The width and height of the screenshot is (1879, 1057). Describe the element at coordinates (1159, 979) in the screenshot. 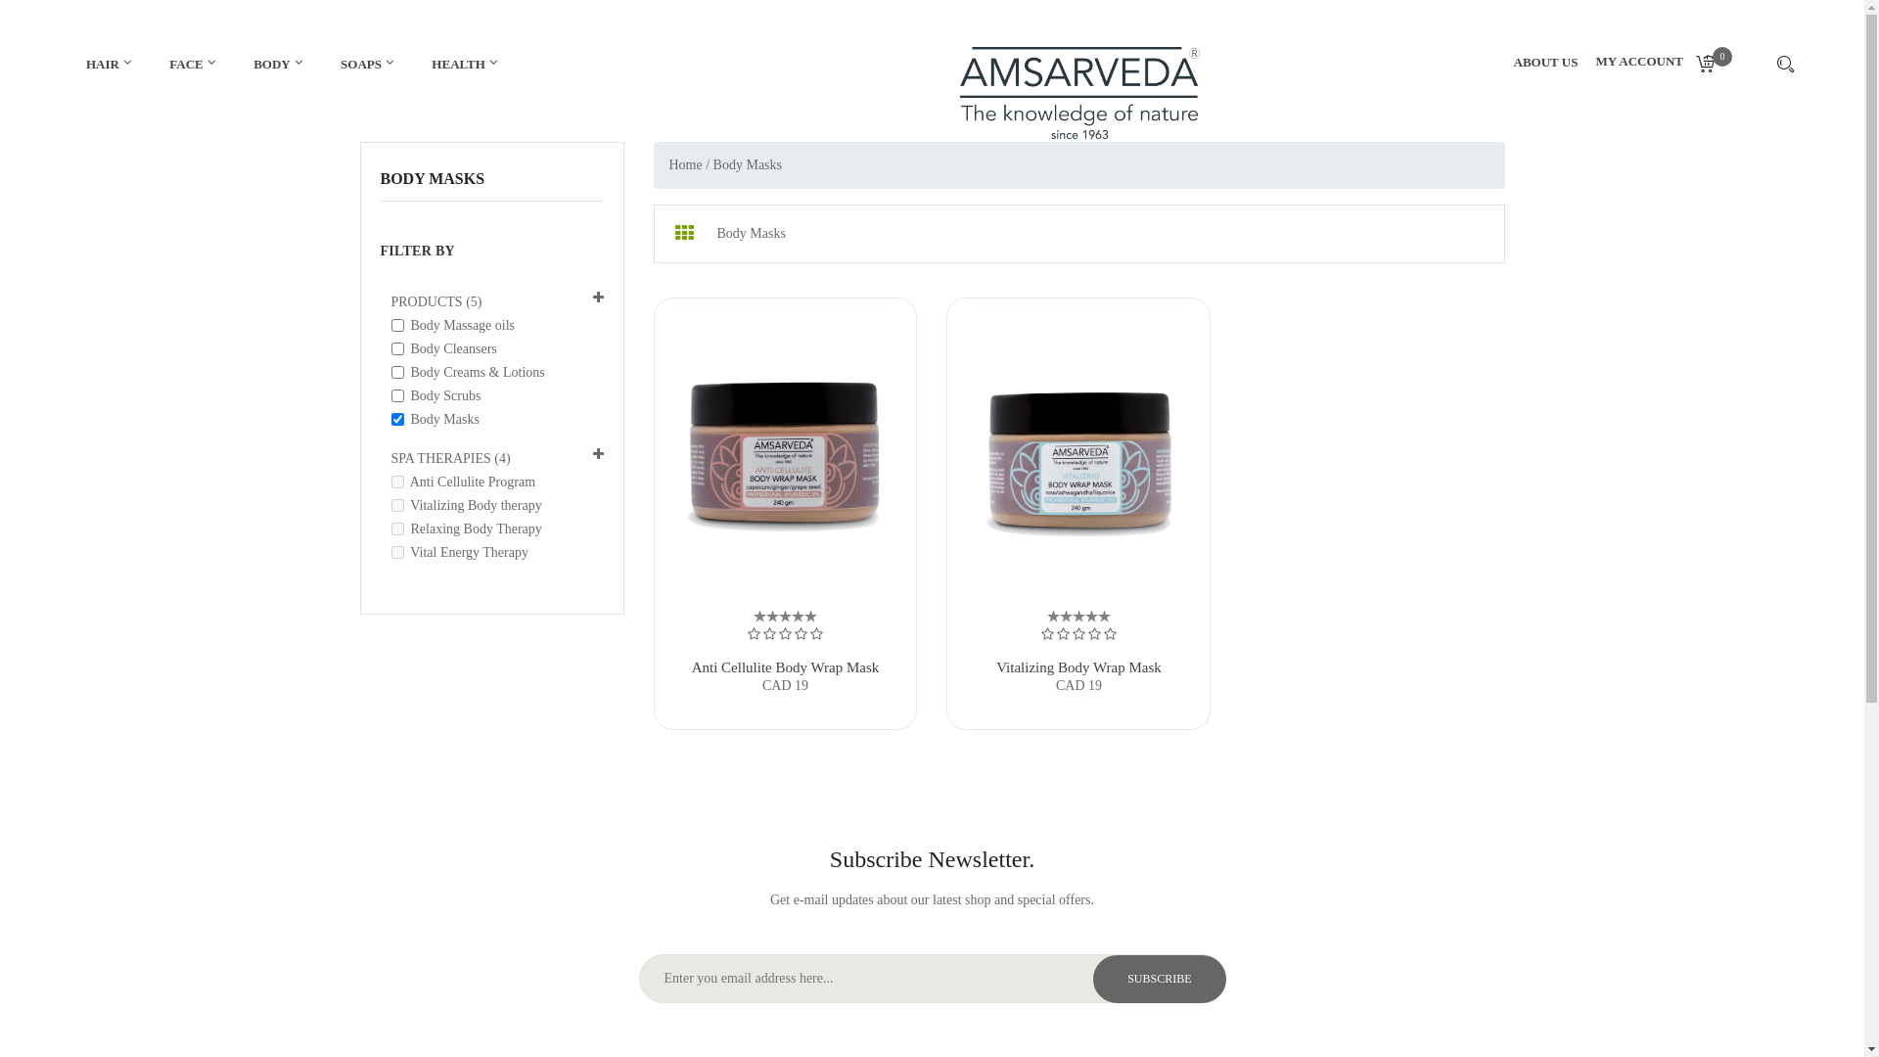

I see `SUBSCRIBE` at that location.